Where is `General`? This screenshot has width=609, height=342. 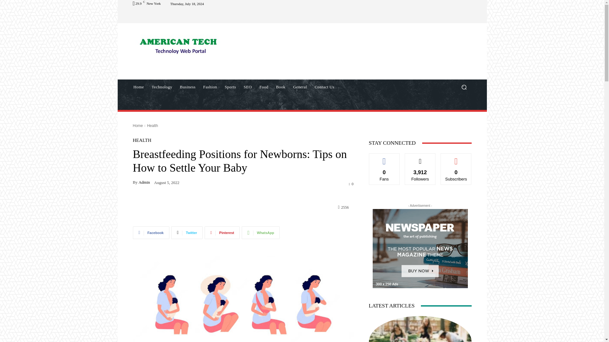
General is located at coordinates (300, 87).